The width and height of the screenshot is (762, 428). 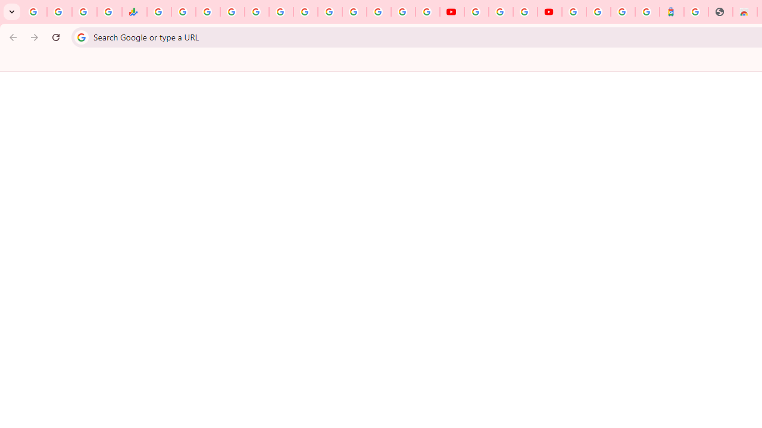 What do you see at coordinates (525, 12) in the screenshot?
I see `Create your Google Account` at bounding box center [525, 12].